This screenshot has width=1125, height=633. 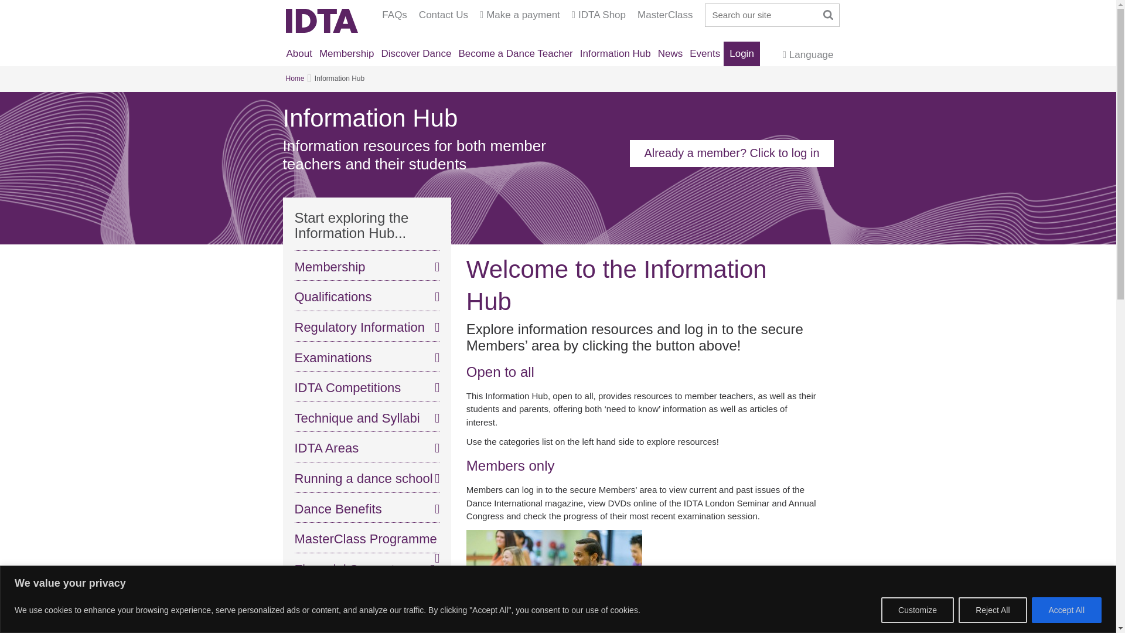 I want to click on Membership, so click(x=347, y=54).